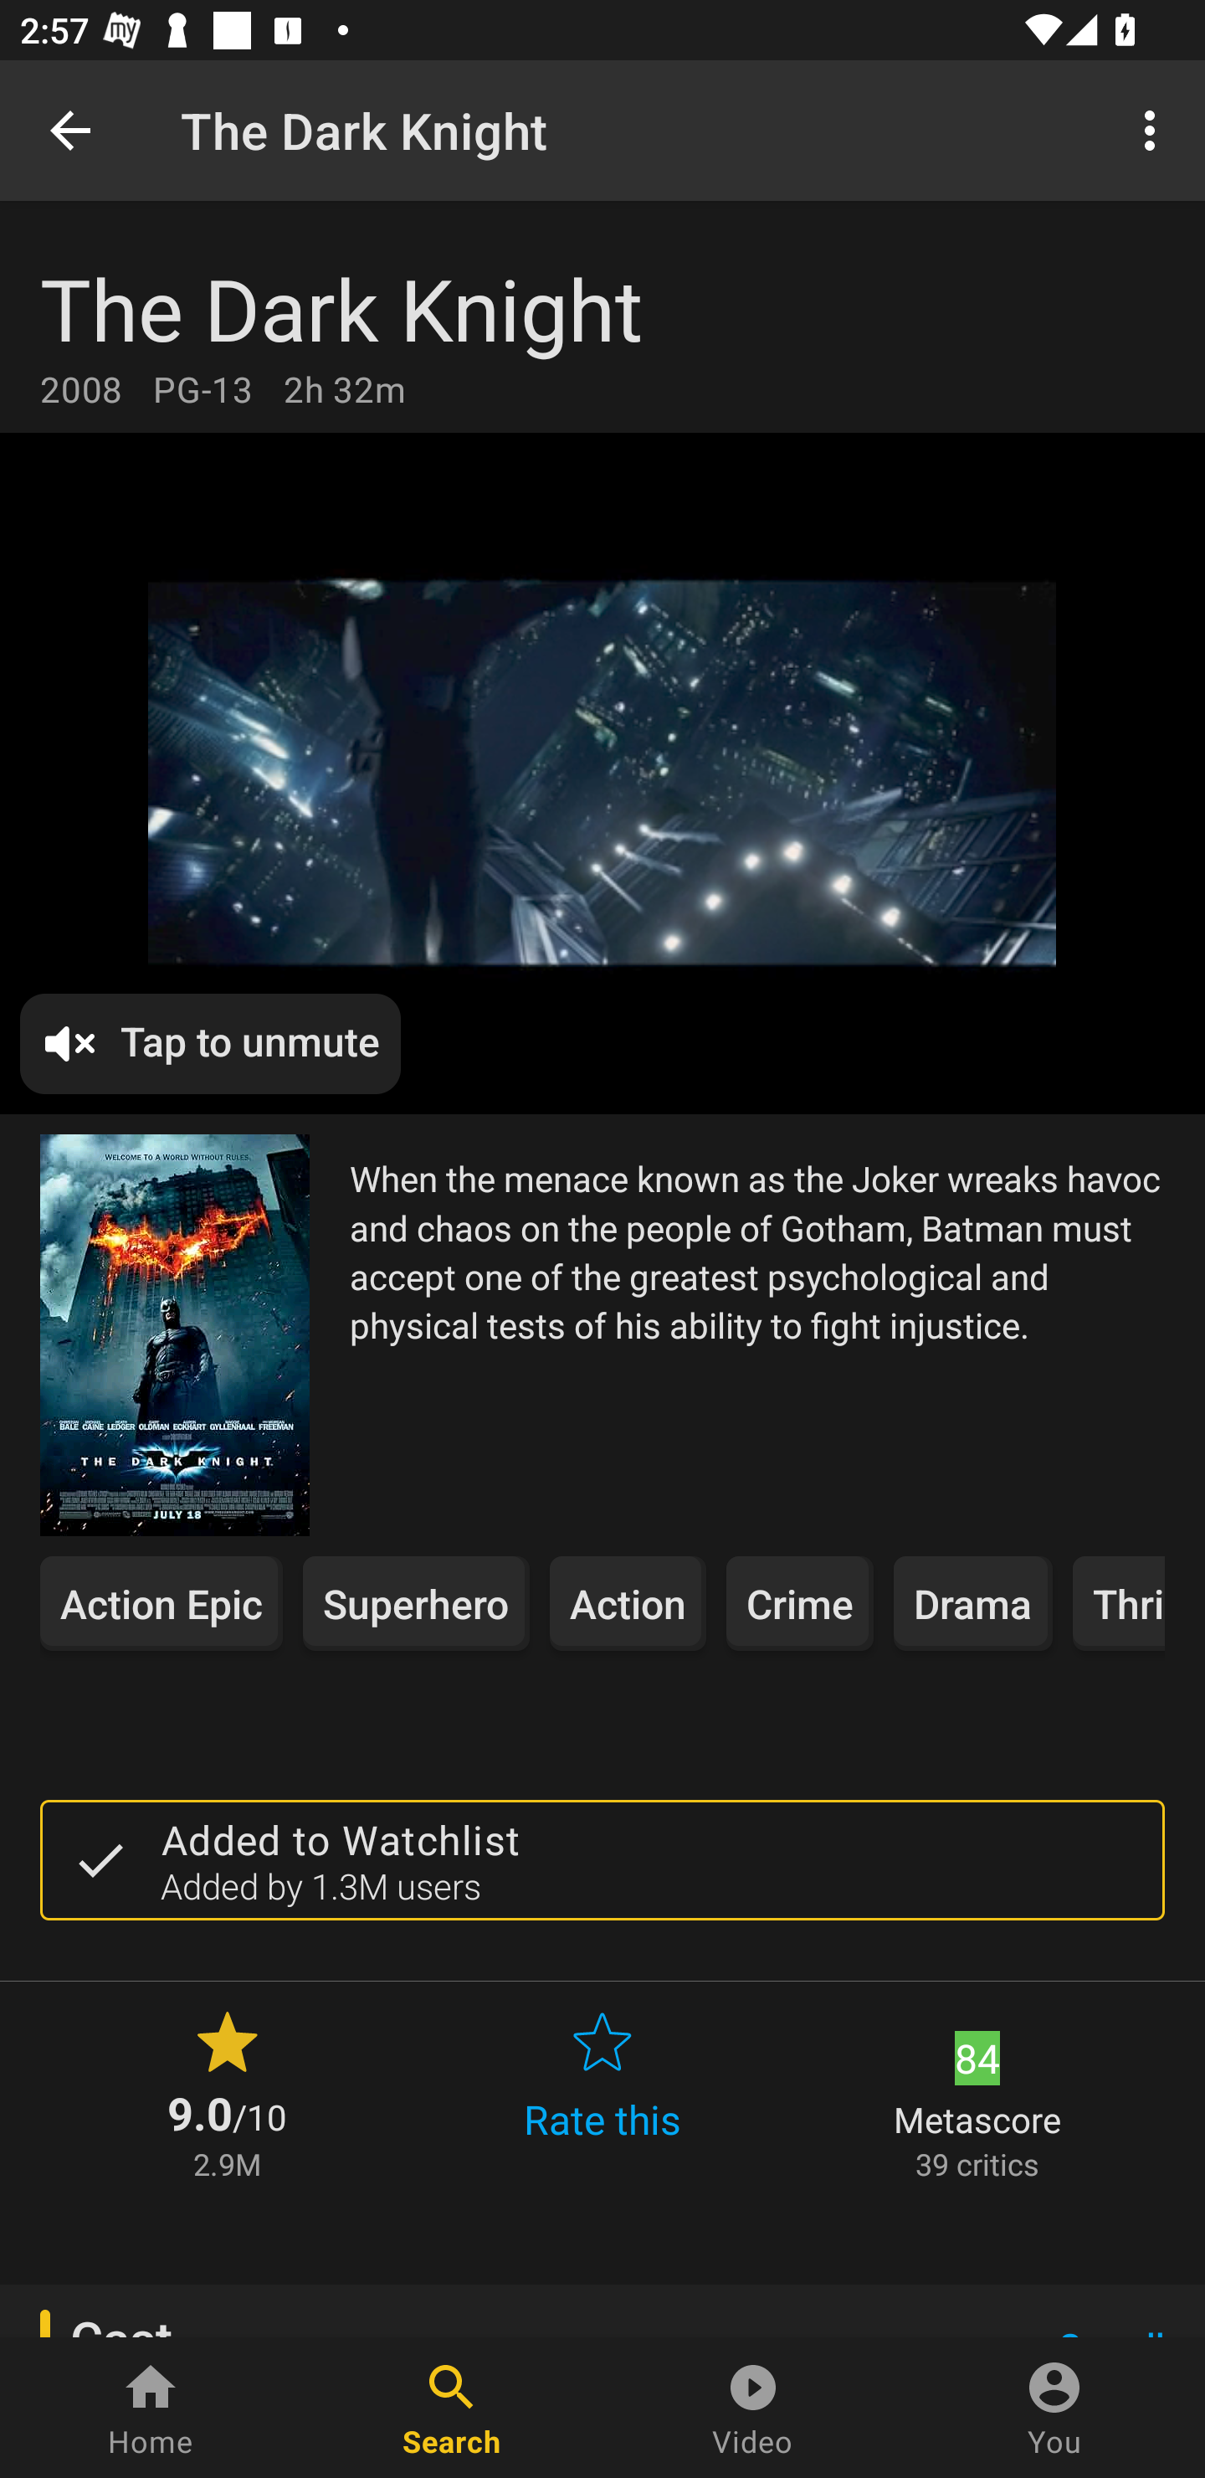 The image size is (1205, 2478). I want to click on Tap to unmute, so click(211, 1044).